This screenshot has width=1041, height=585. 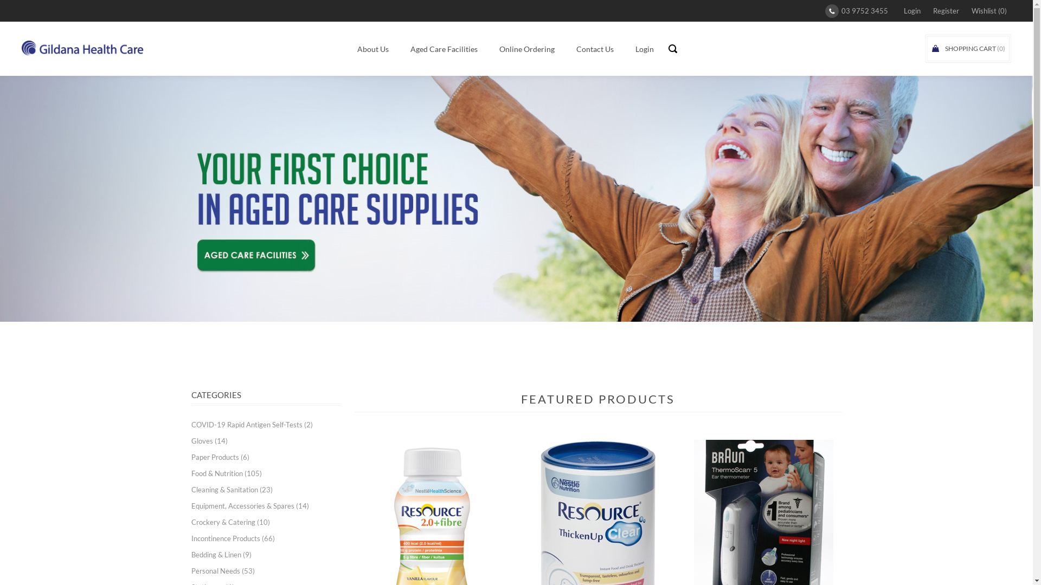 What do you see at coordinates (645, 49) in the screenshot?
I see `Login` at bounding box center [645, 49].